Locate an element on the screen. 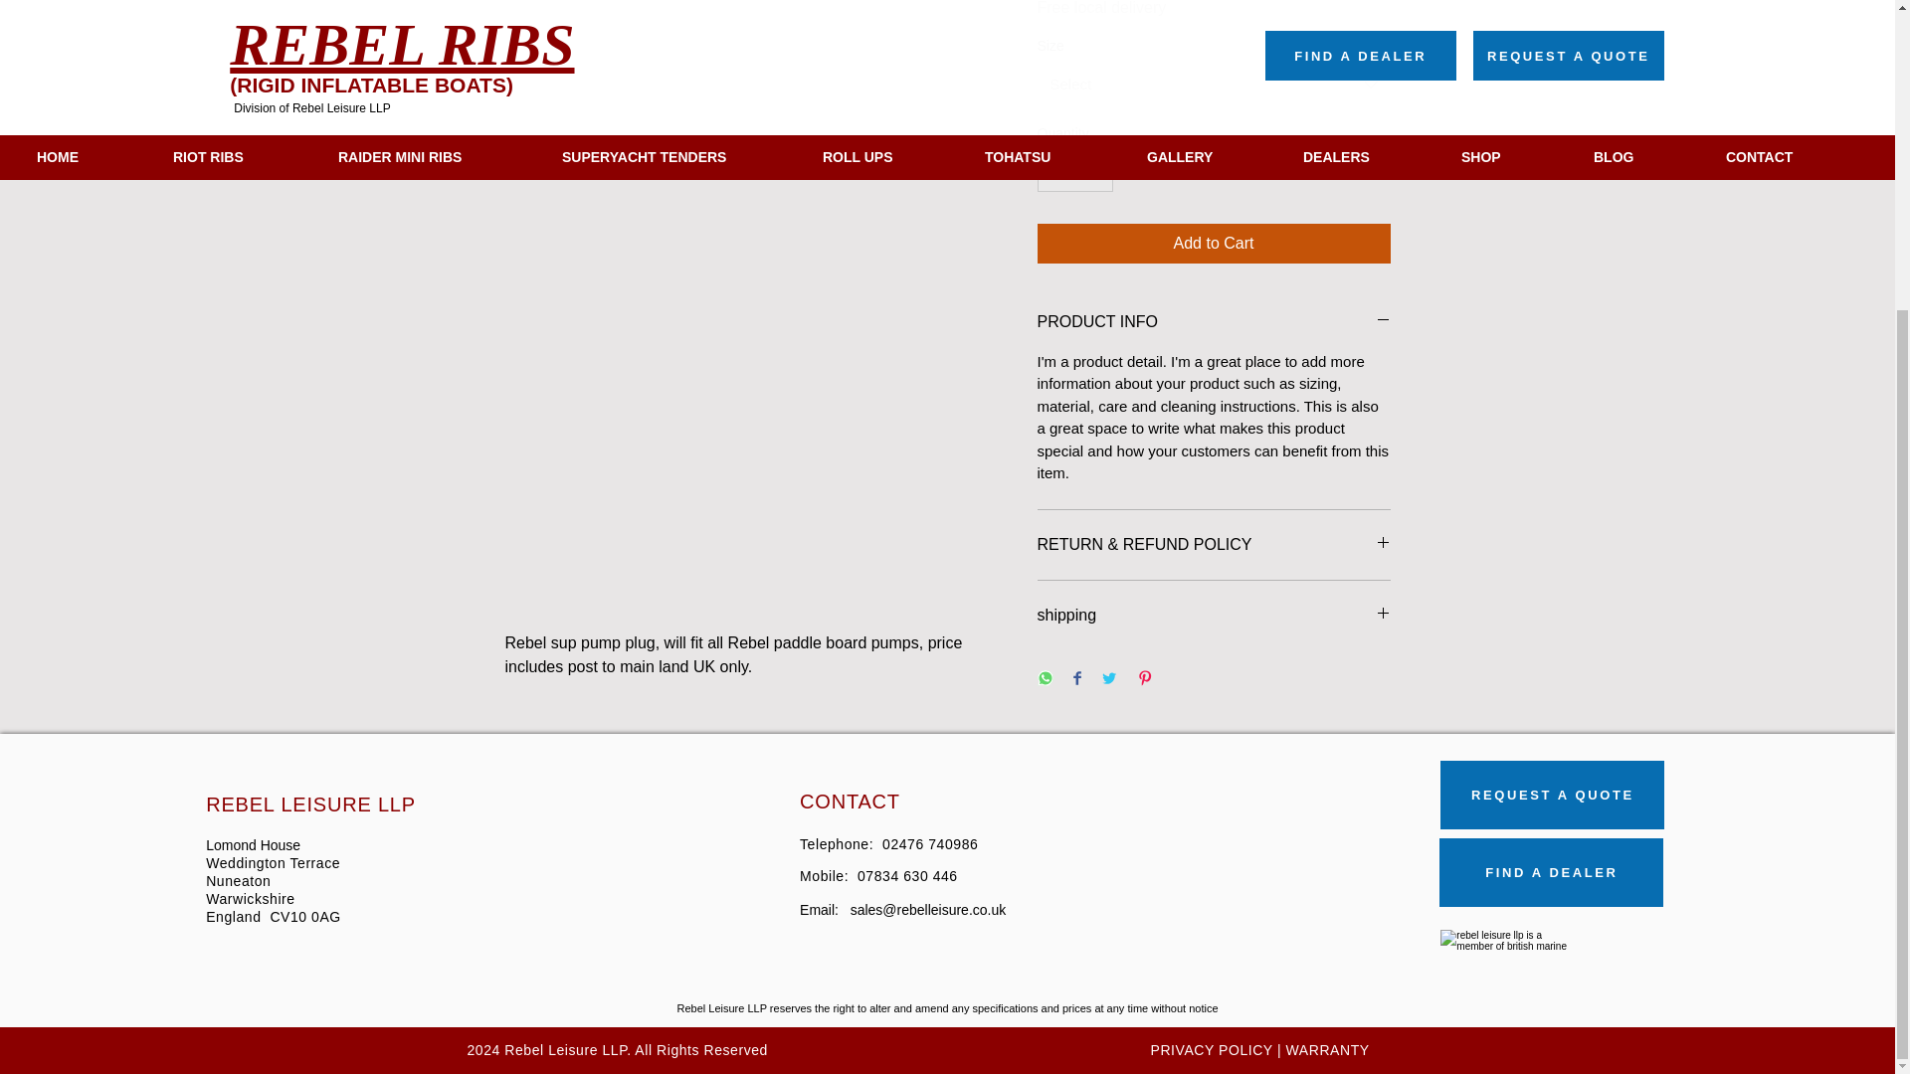  Telephone:  02476 740986 is located at coordinates (889, 844).